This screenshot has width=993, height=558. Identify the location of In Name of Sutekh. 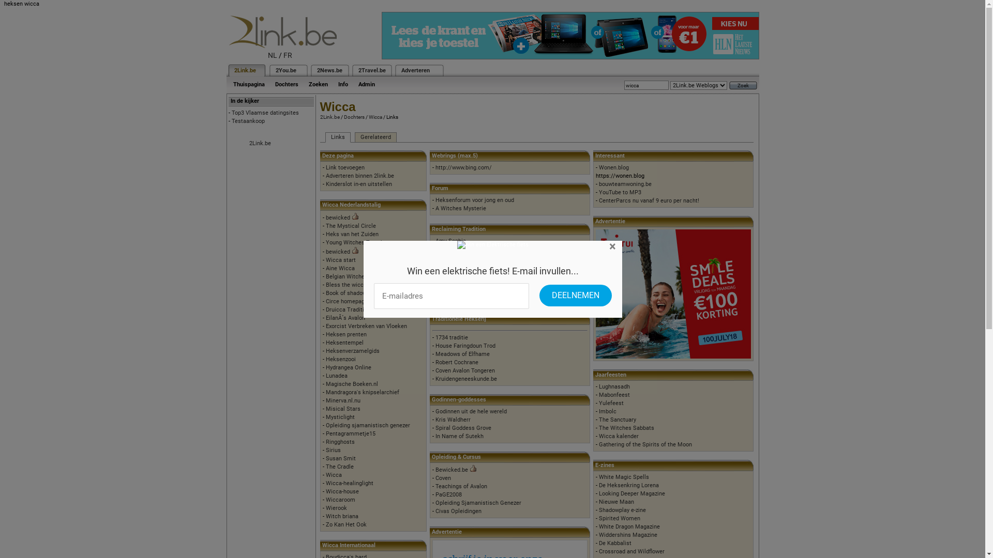
(459, 436).